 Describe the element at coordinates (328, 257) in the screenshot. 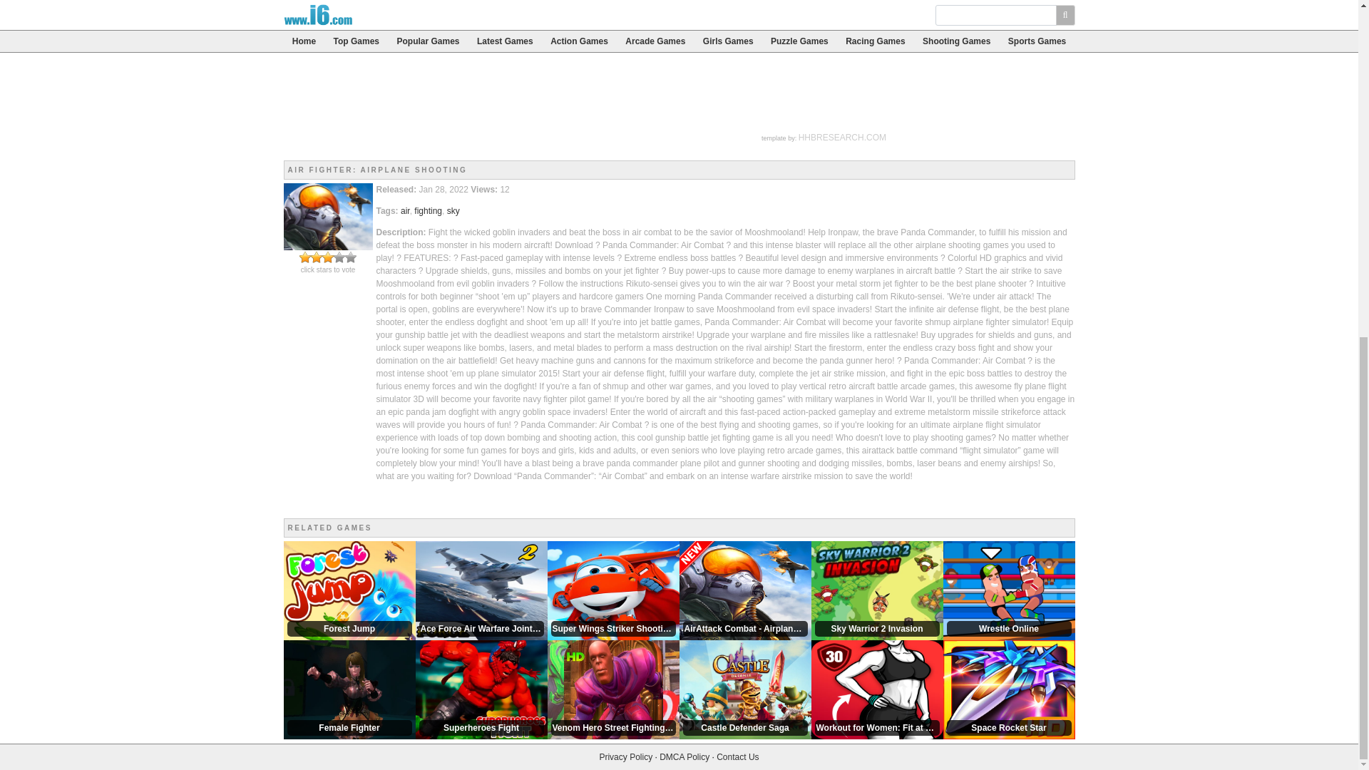

I see `5` at that location.